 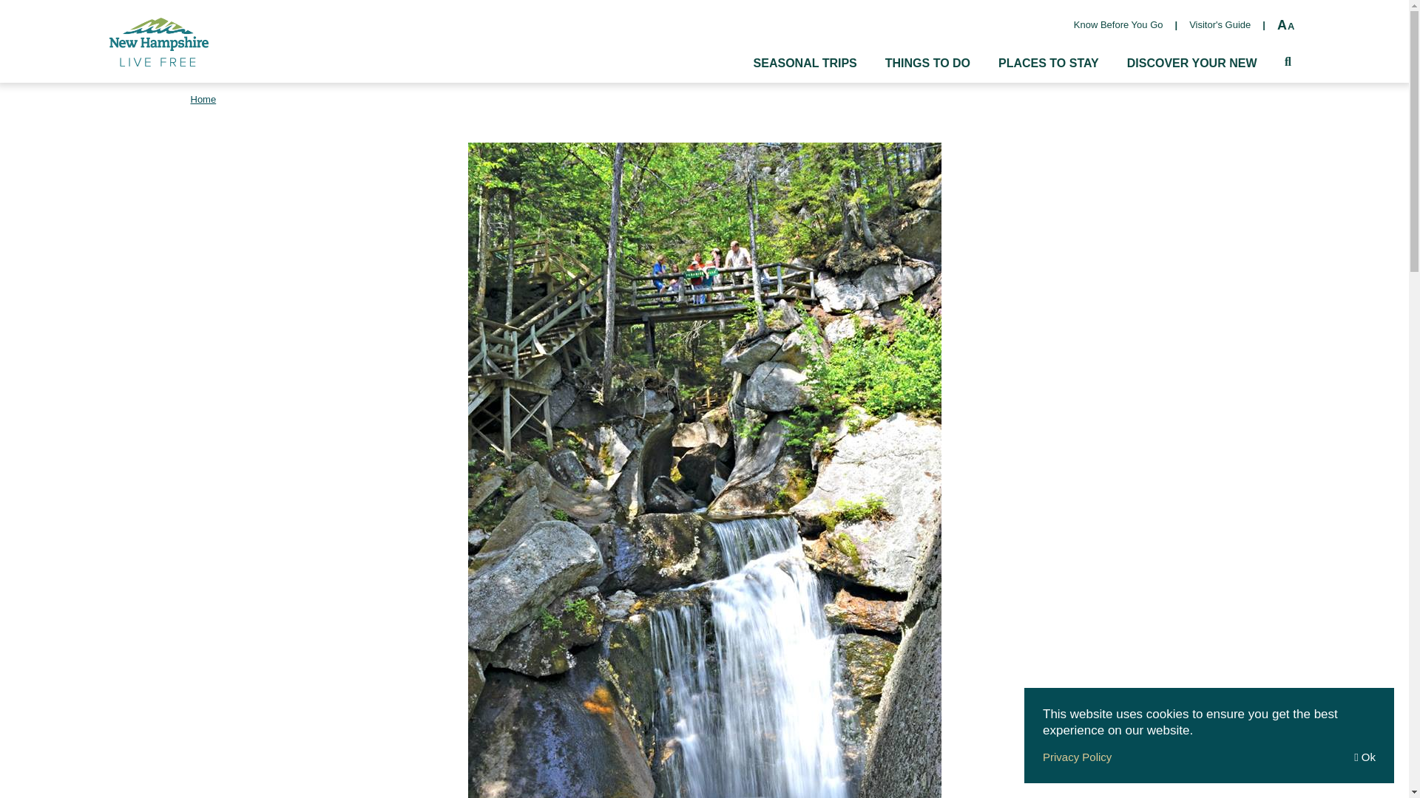 I want to click on THINGS TO DO, so click(x=927, y=68).